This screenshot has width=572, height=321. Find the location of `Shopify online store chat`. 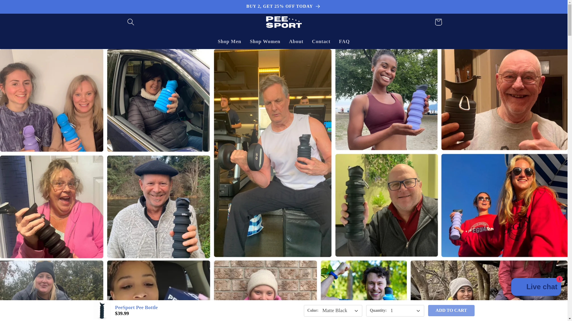

Shopify online store chat is located at coordinates (536, 288).